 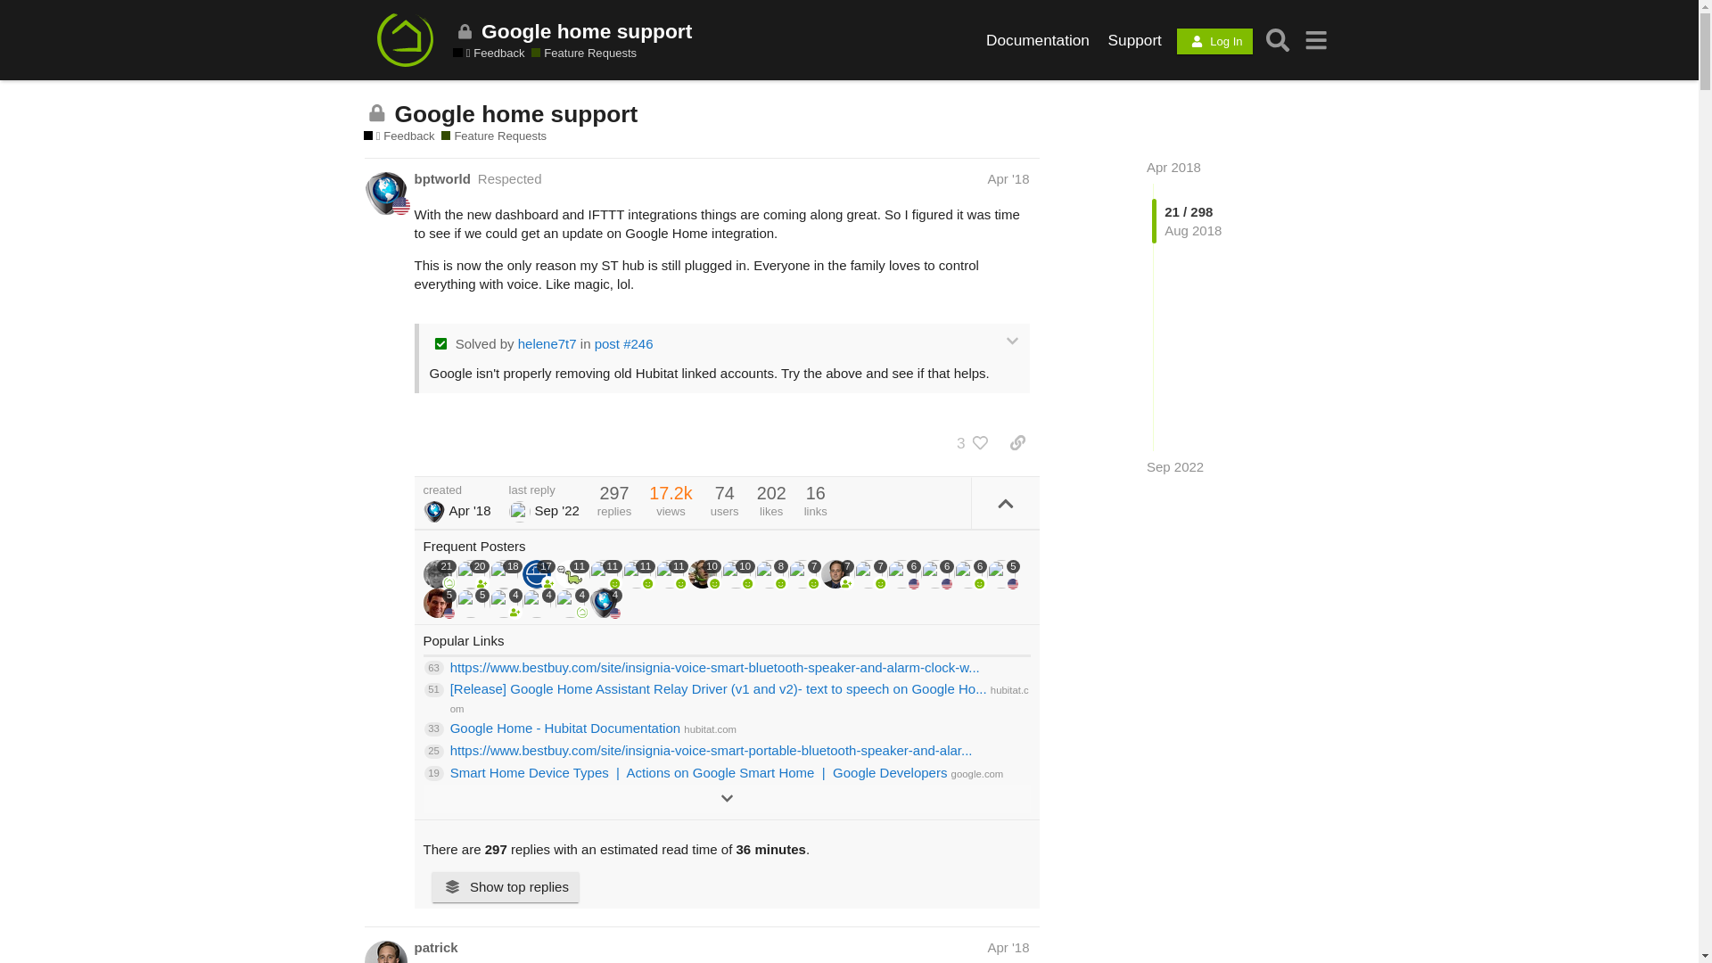 What do you see at coordinates (1008, 178) in the screenshot?
I see `Post date` at bounding box center [1008, 178].